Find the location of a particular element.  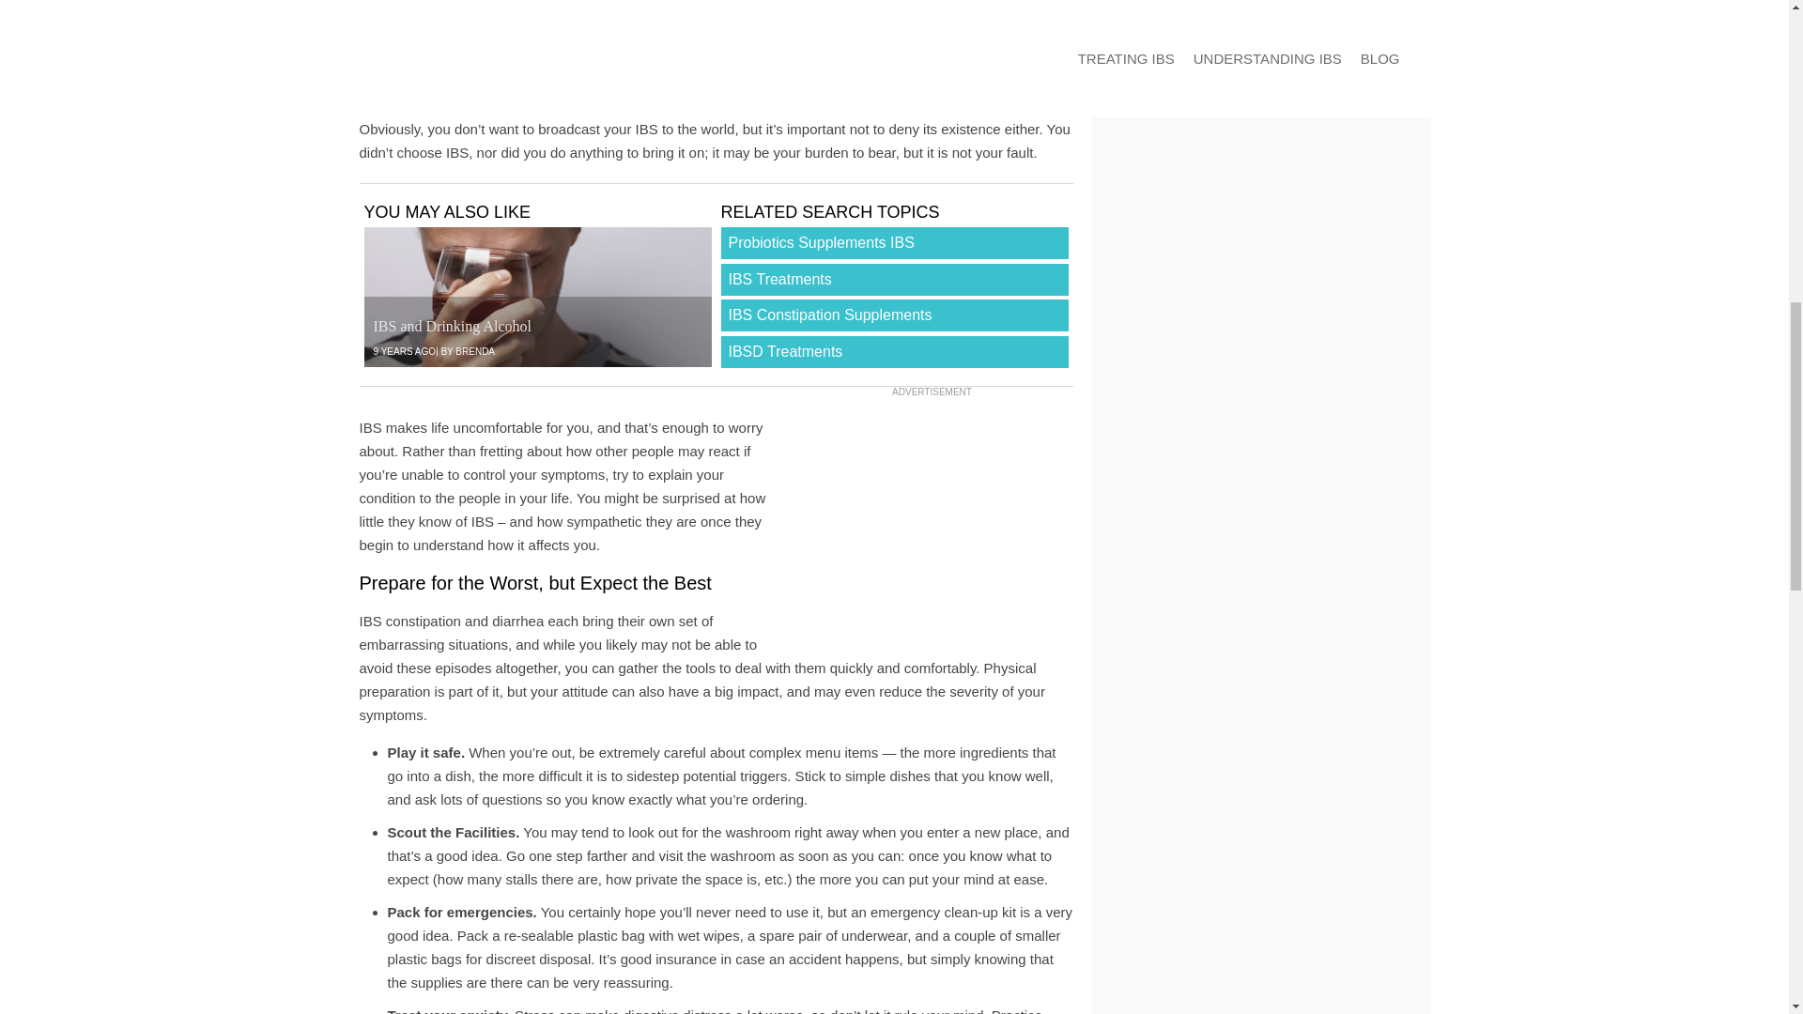

BRENDA is located at coordinates (475, 352).